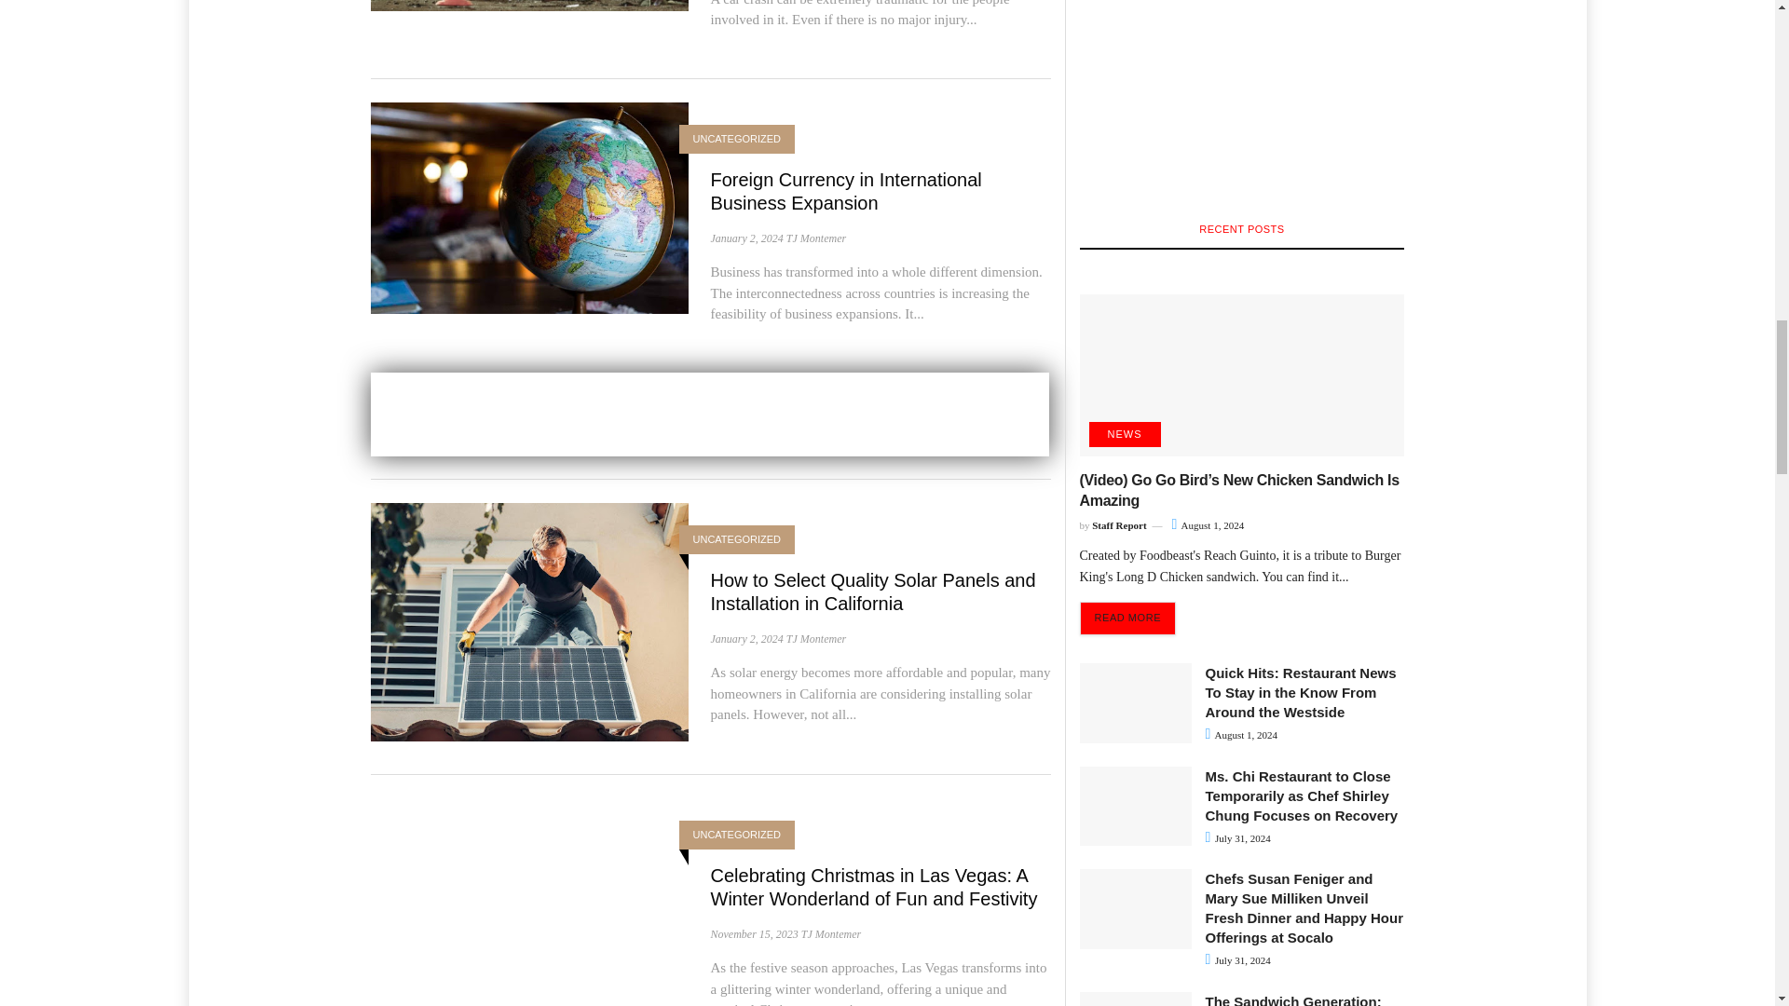 This screenshot has height=1006, width=1789. What do you see at coordinates (529, 207) in the screenshot?
I see `Foreign Currency in International Business Expansion` at bounding box center [529, 207].